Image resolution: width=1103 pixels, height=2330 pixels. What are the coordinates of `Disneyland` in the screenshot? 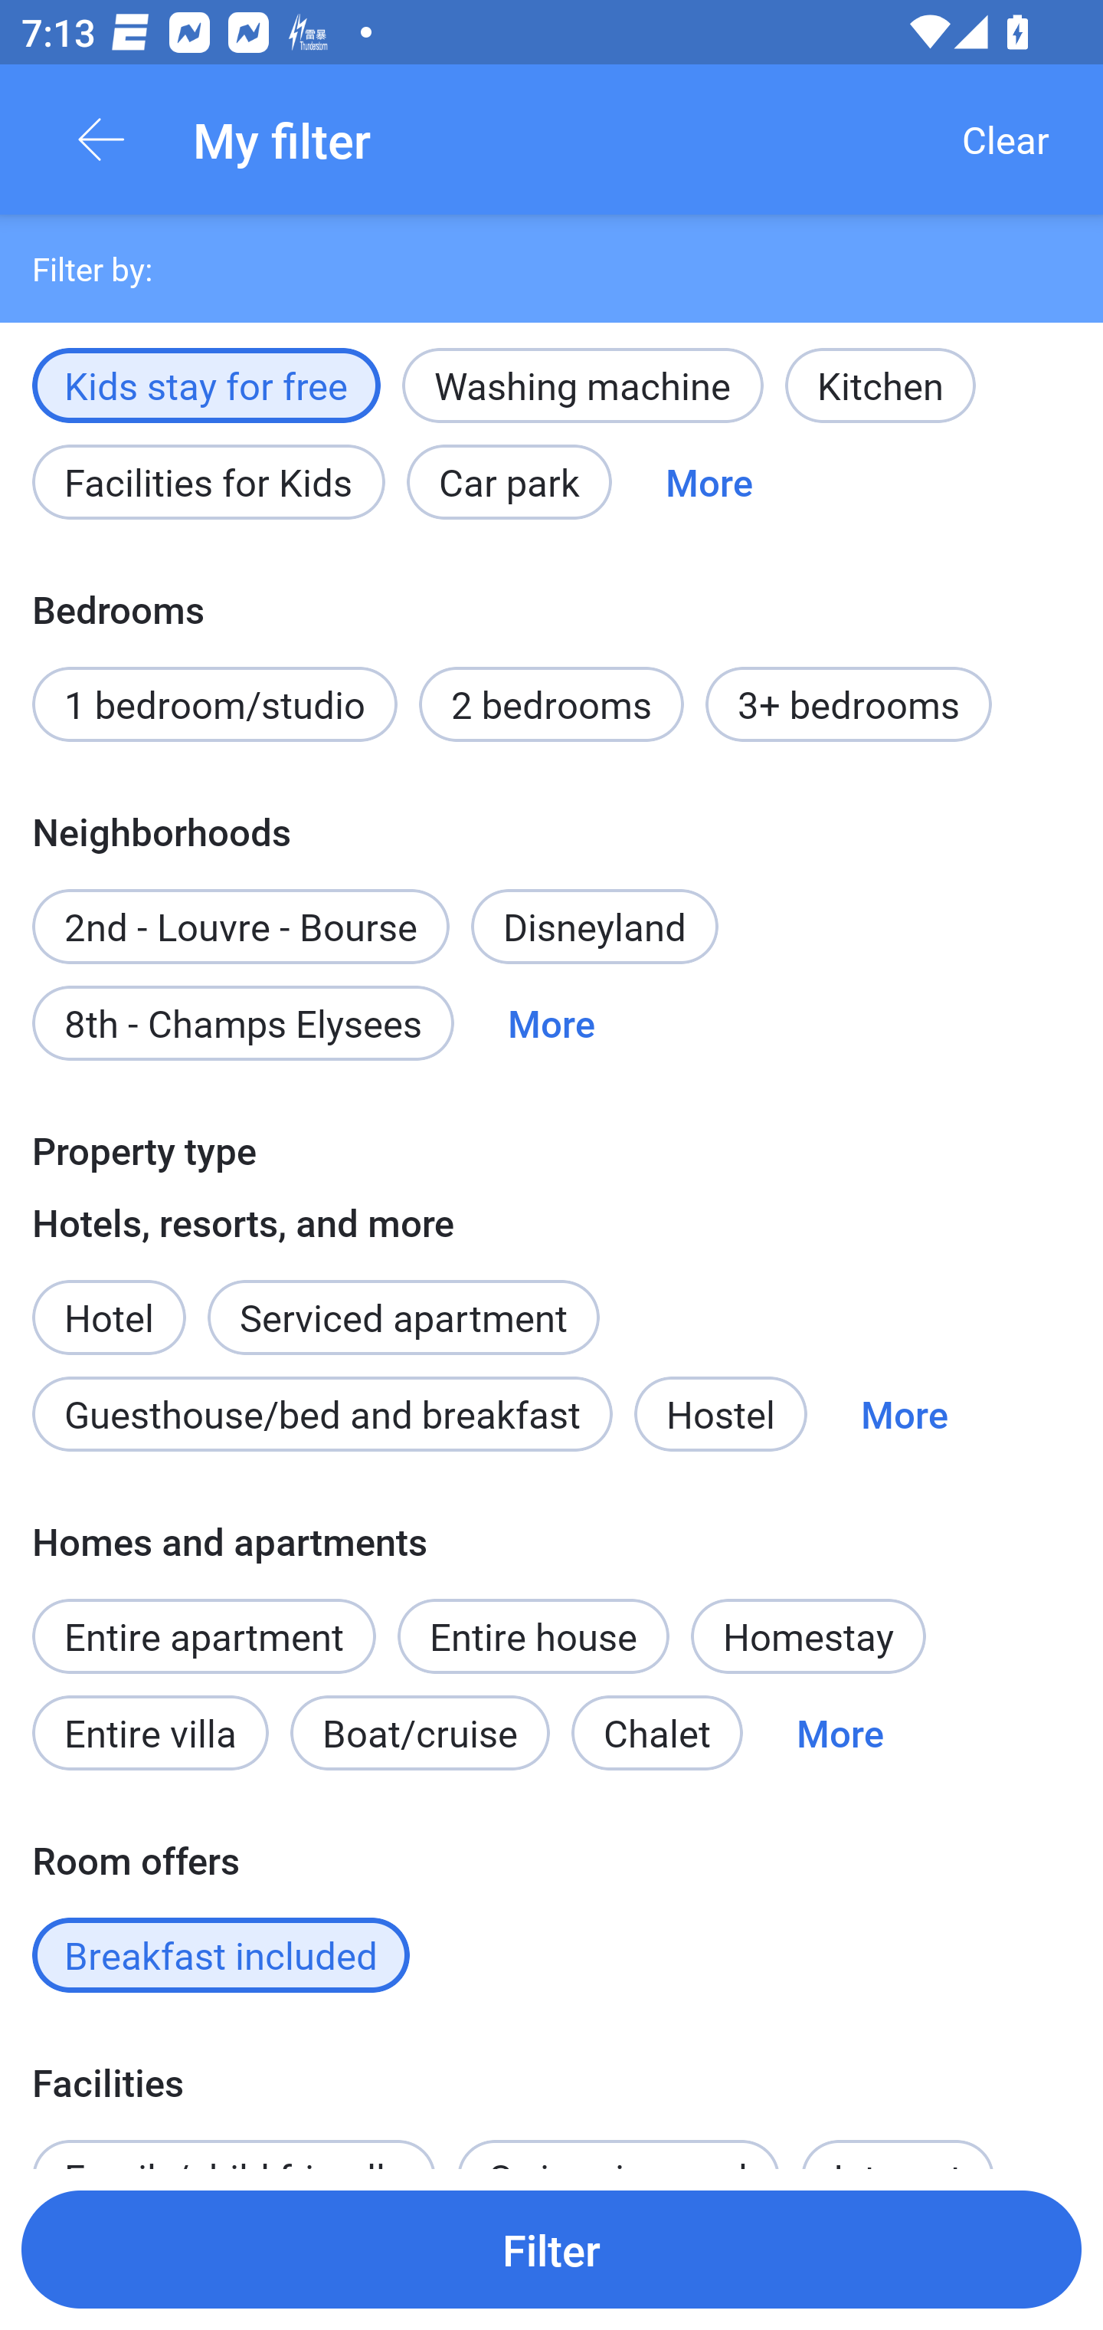 It's located at (594, 926).